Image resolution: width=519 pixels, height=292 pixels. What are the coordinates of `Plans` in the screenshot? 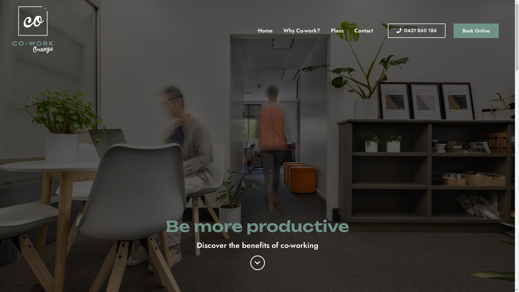 It's located at (337, 30).